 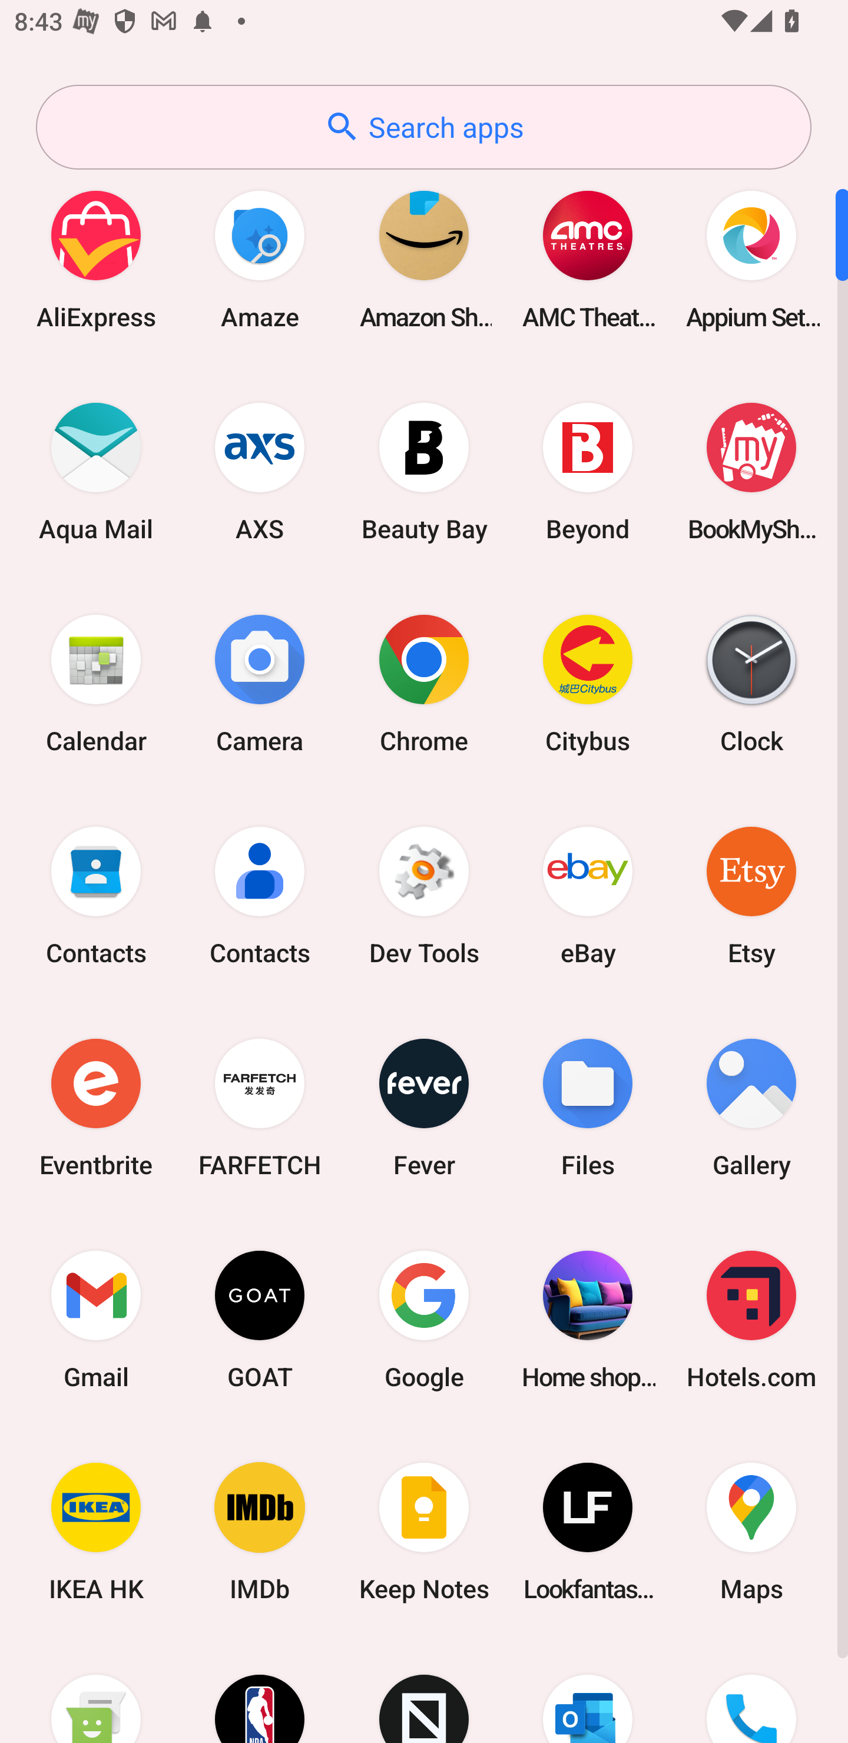 I want to click on Aqua Mail, so click(x=96, y=471).